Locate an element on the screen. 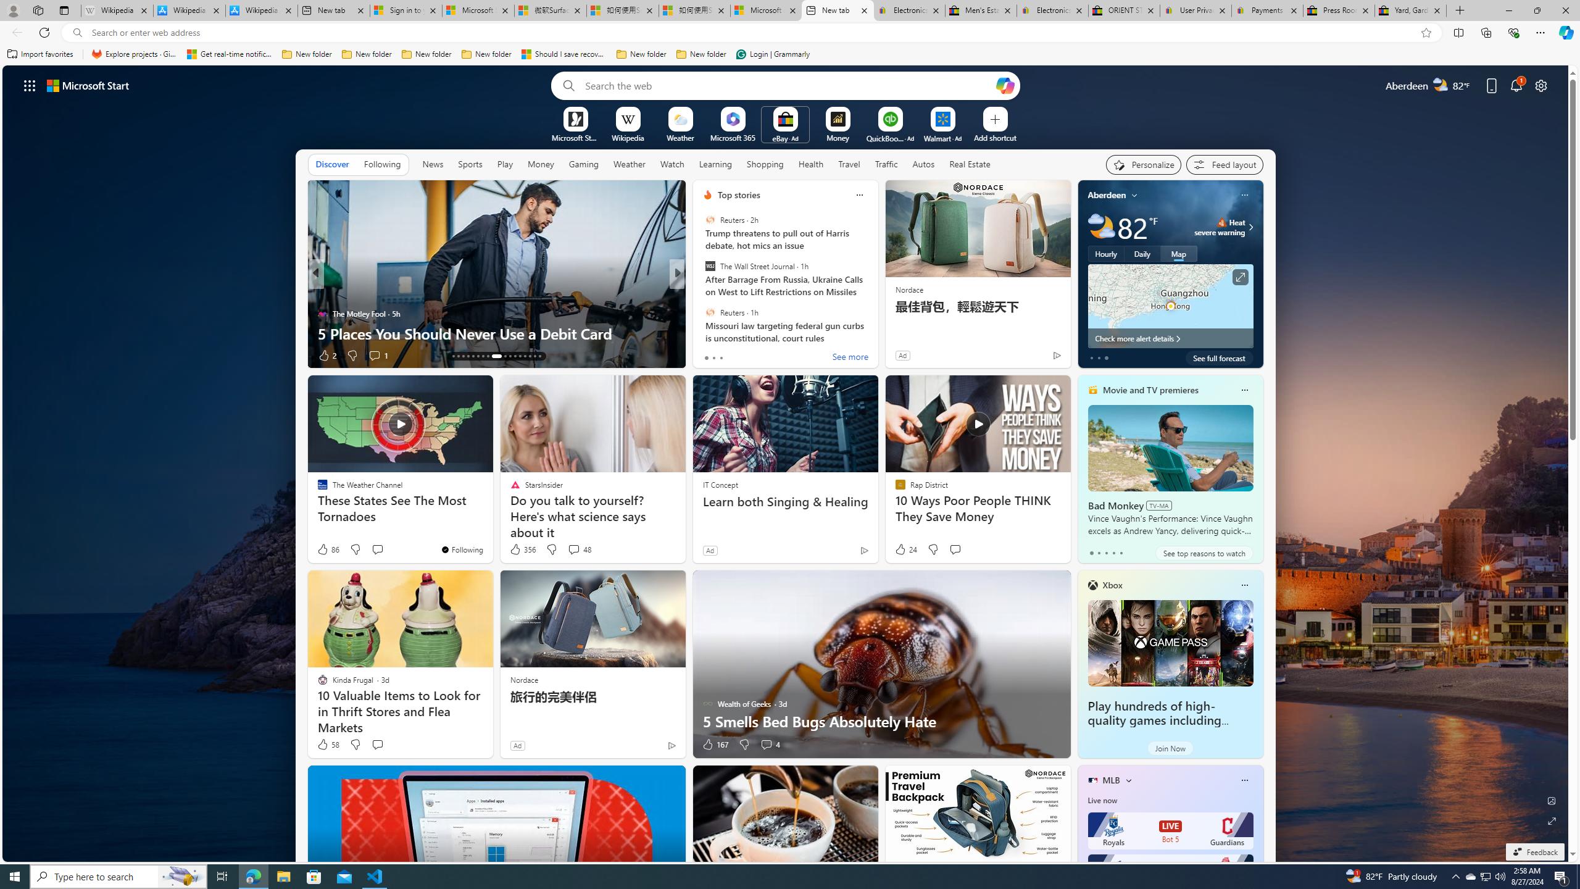 This screenshot has height=889, width=1580. This is me before starting my is located at coordinates (876, 333).